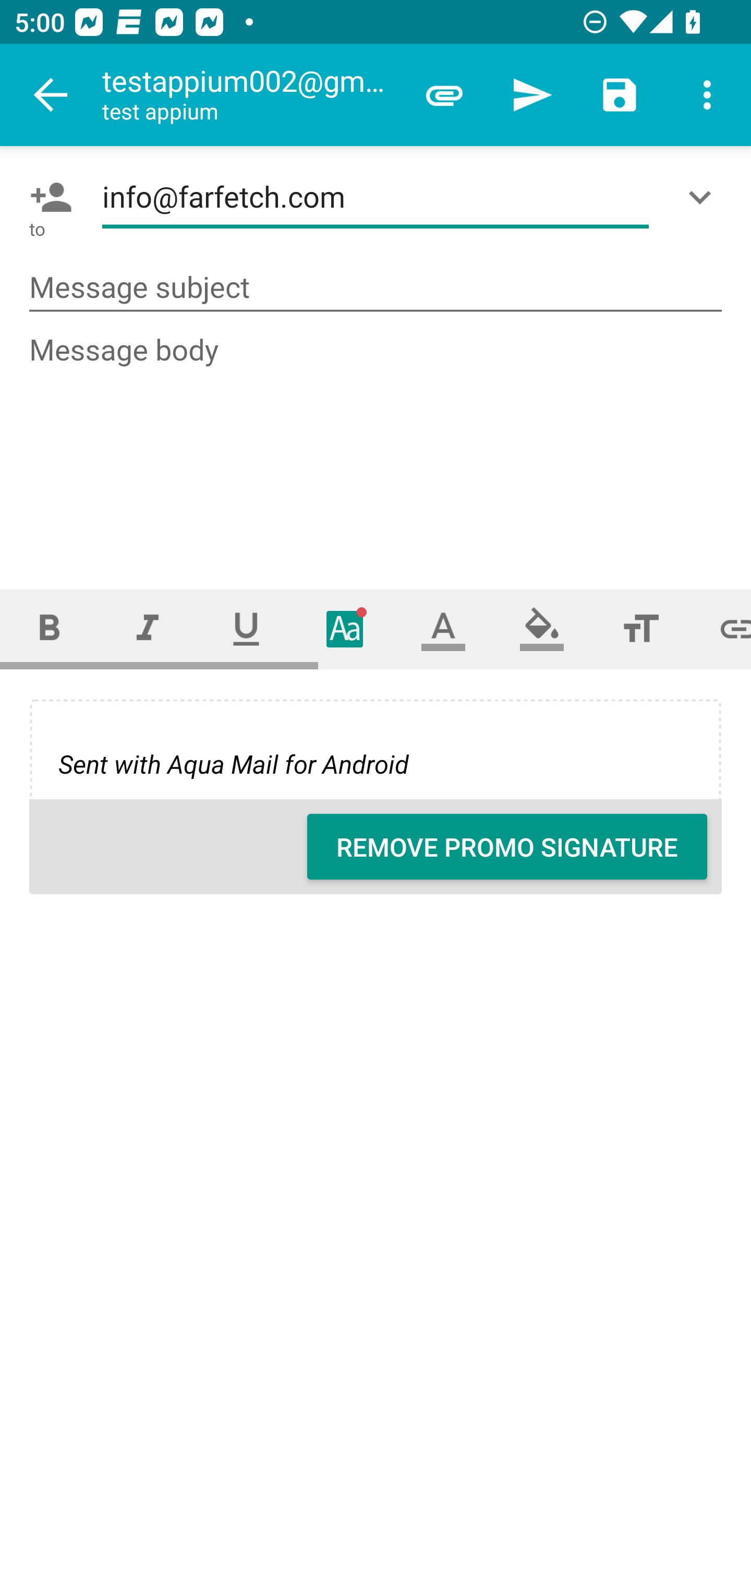  I want to click on Fill color, so click(542, 628).